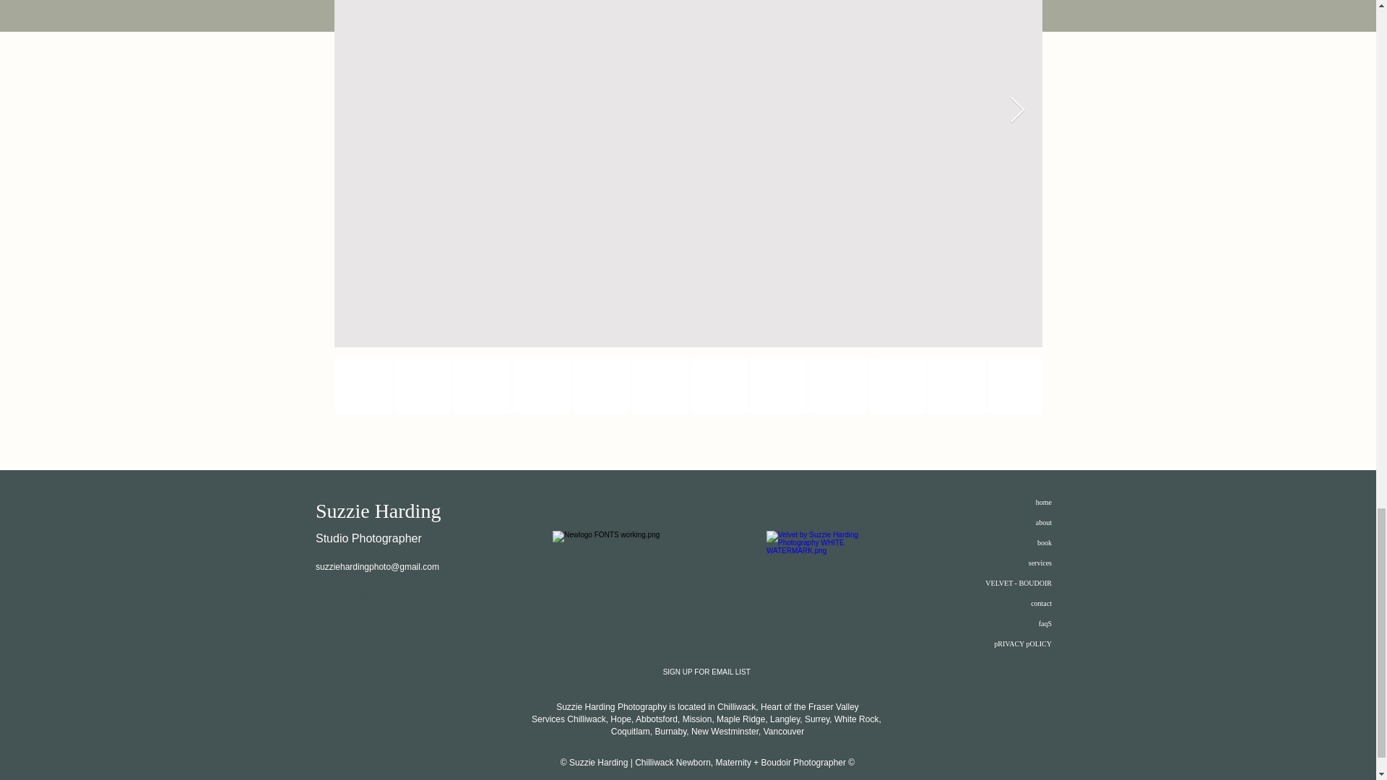 Image resolution: width=1387 pixels, height=780 pixels. Describe the element at coordinates (1023, 643) in the screenshot. I see `pRIVACY pOLICY` at that location.